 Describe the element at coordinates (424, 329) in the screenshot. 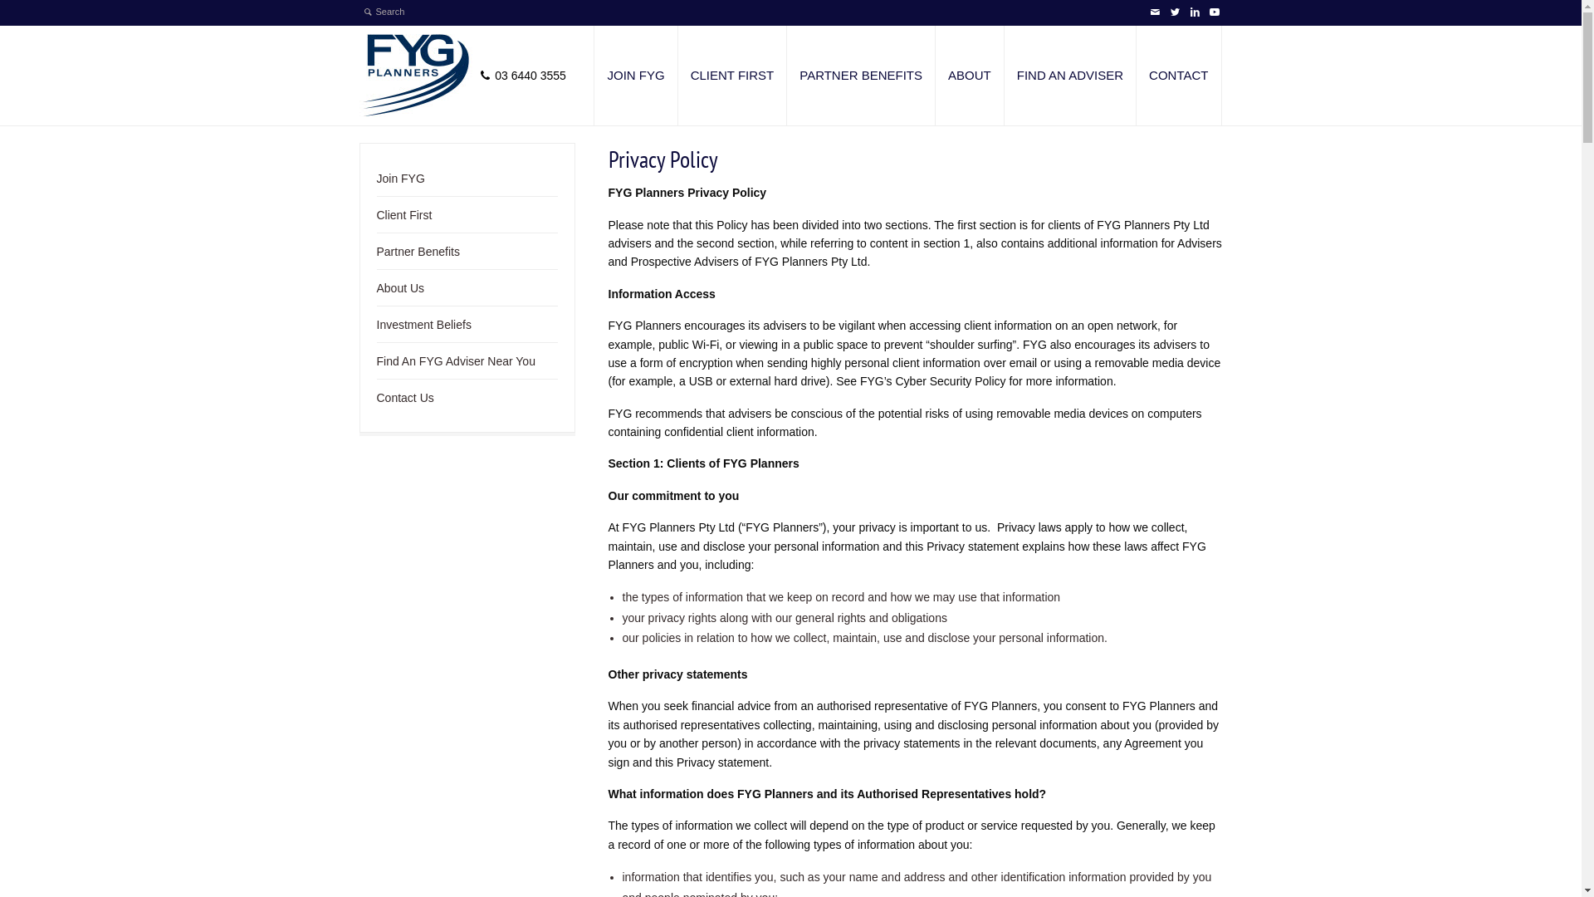

I see `Investment Beliefs` at that location.